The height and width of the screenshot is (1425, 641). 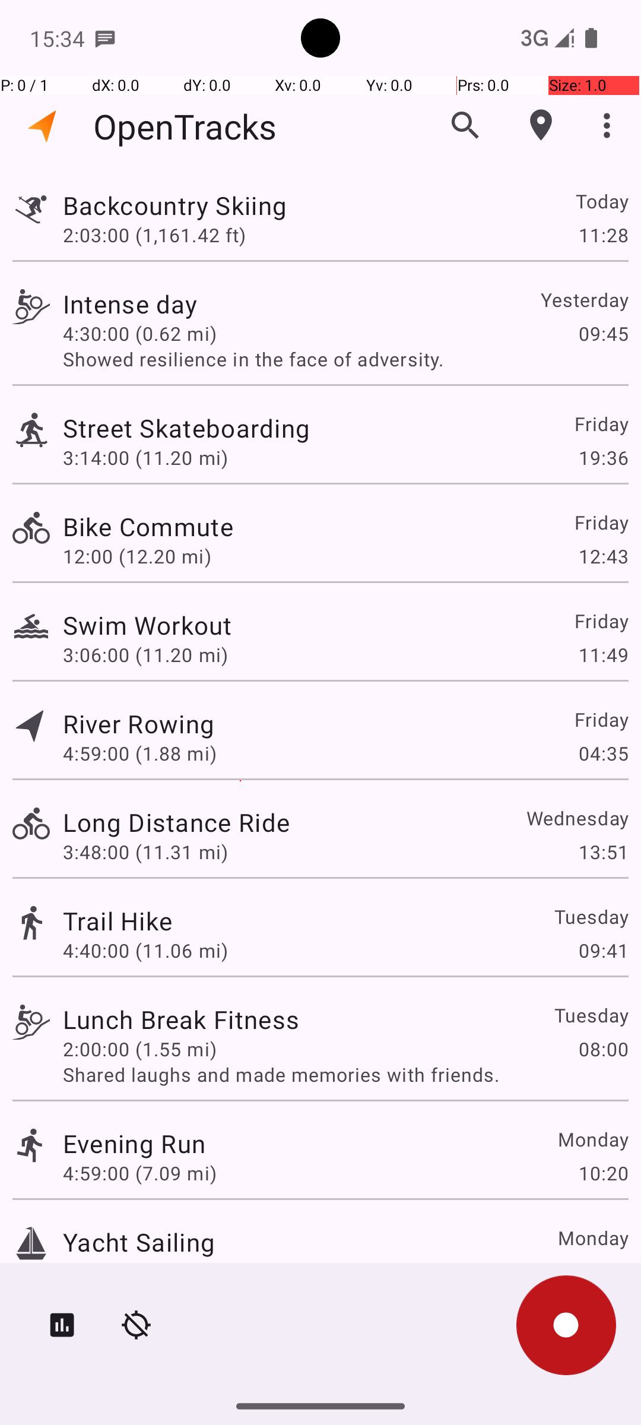 I want to click on Today, so click(x=602, y=201).